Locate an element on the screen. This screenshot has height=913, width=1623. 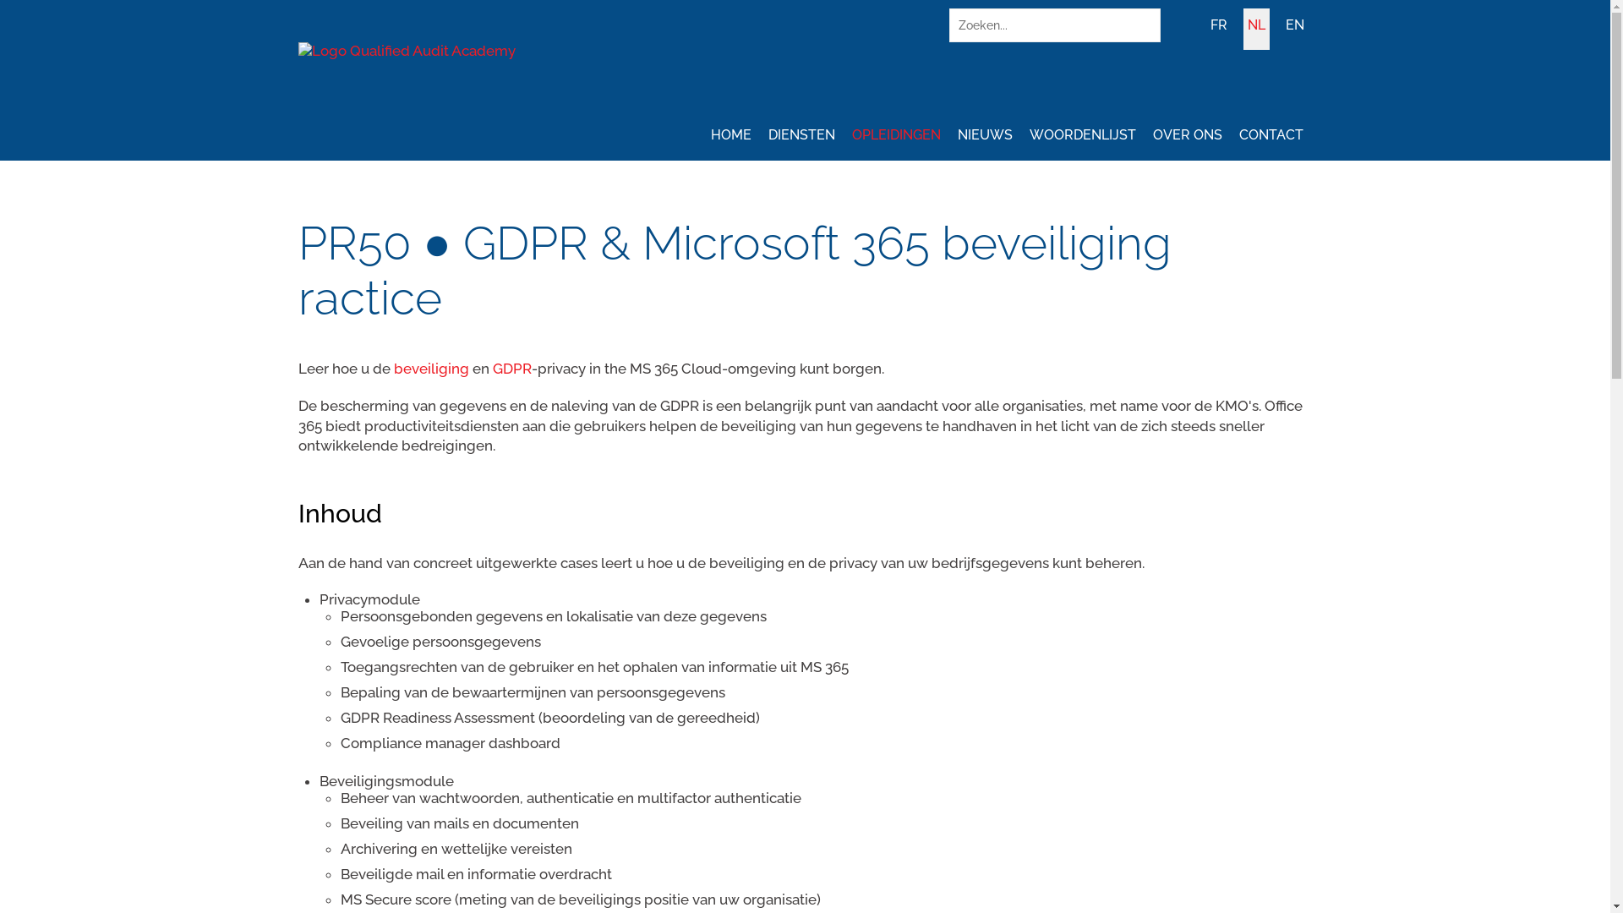
CONTACT is located at coordinates (1271, 139).